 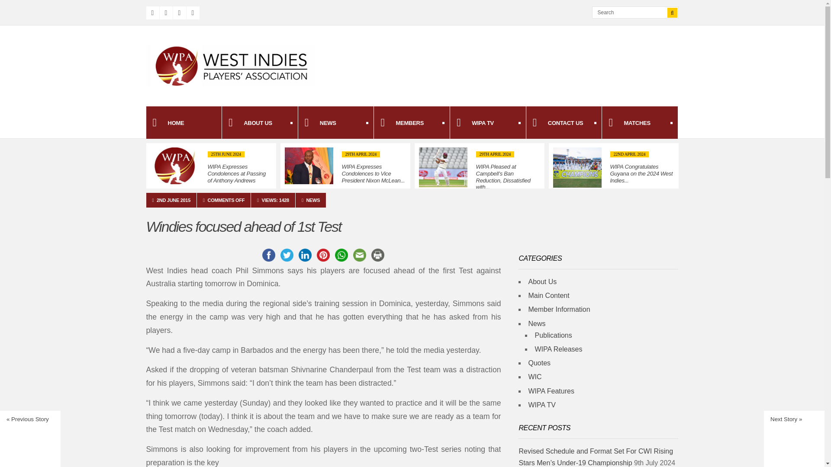 What do you see at coordinates (193, 13) in the screenshot?
I see `You Tube` at bounding box center [193, 13].